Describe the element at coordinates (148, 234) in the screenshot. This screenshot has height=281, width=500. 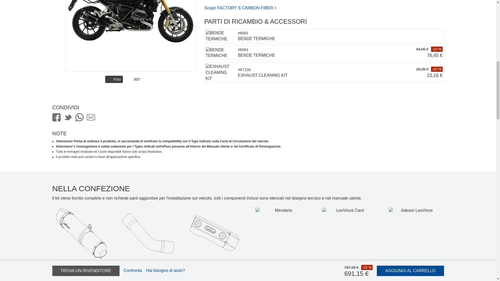
I see `Collettore` at that location.